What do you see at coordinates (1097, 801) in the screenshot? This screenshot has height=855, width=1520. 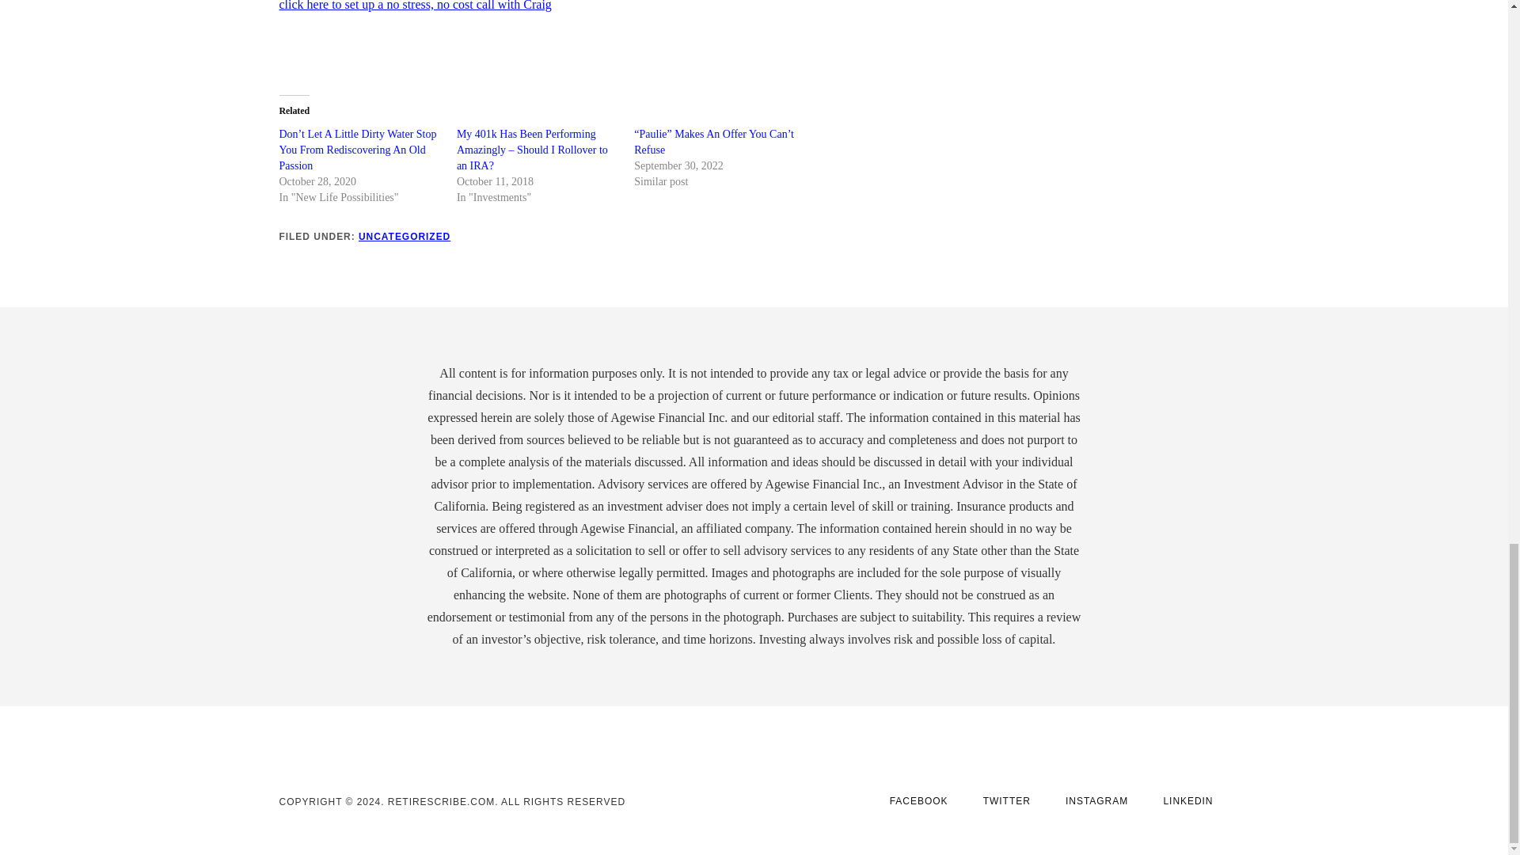 I see `INSTAGRAM` at bounding box center [1097, 801].